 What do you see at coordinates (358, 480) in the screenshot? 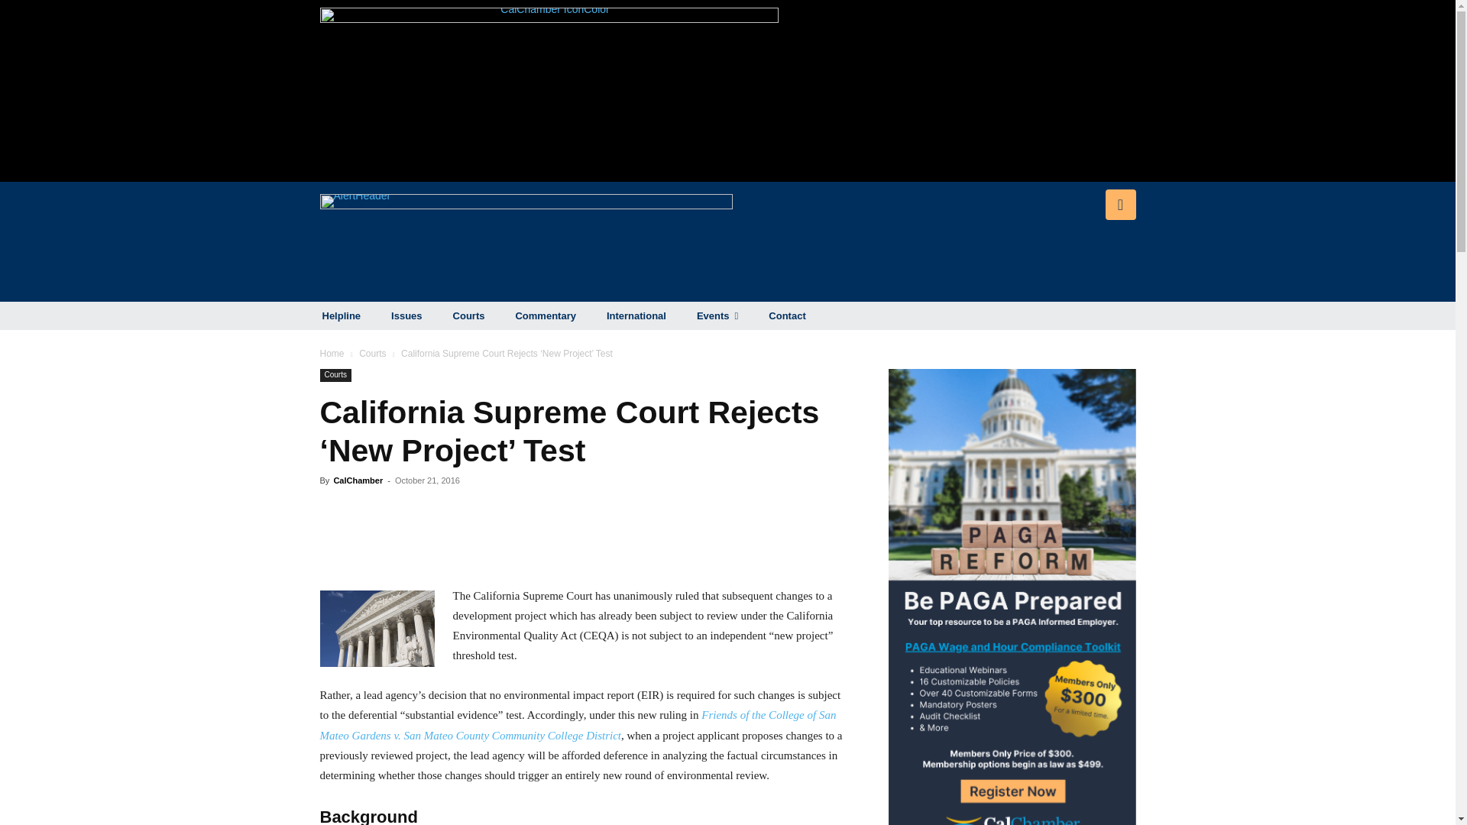
I see `CalChamber` at bounding box center [358, 480].